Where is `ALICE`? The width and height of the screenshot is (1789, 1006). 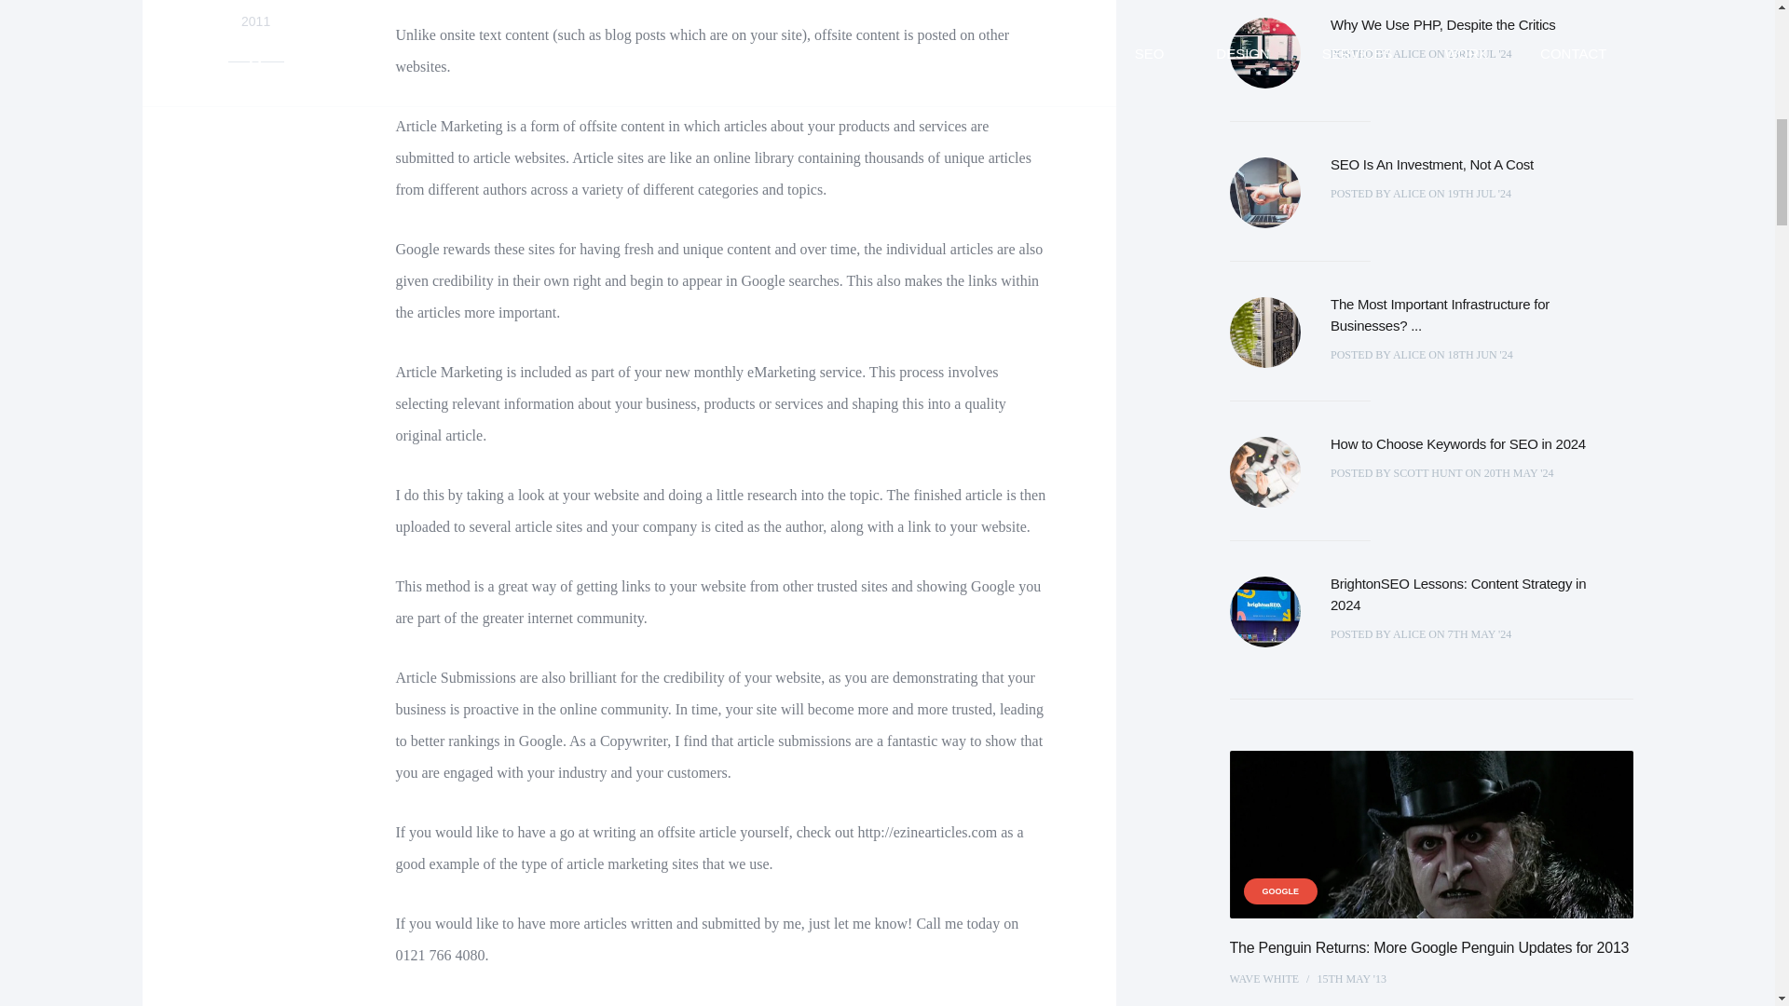 ALICE is located at coordinates (1480, 354).